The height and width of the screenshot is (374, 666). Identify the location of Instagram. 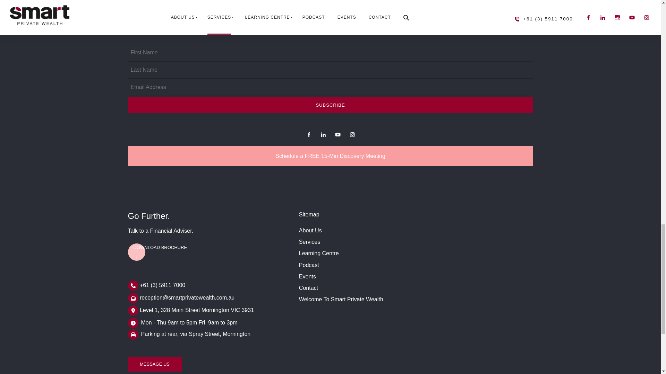
(352, 134).